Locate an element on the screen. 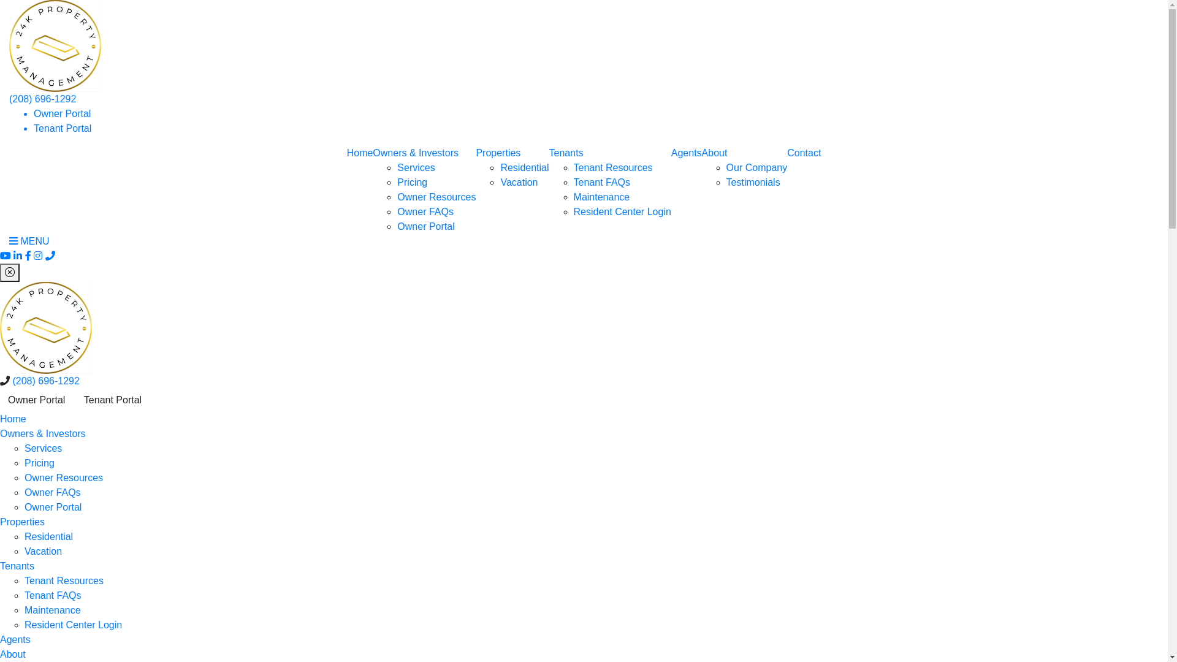 This screenshot has height=662, width=1177. Home is located at coordinates (13, 419).